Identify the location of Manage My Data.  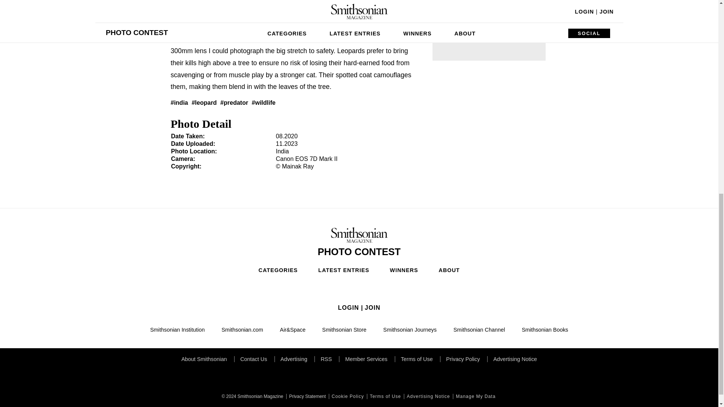
(475, 396).